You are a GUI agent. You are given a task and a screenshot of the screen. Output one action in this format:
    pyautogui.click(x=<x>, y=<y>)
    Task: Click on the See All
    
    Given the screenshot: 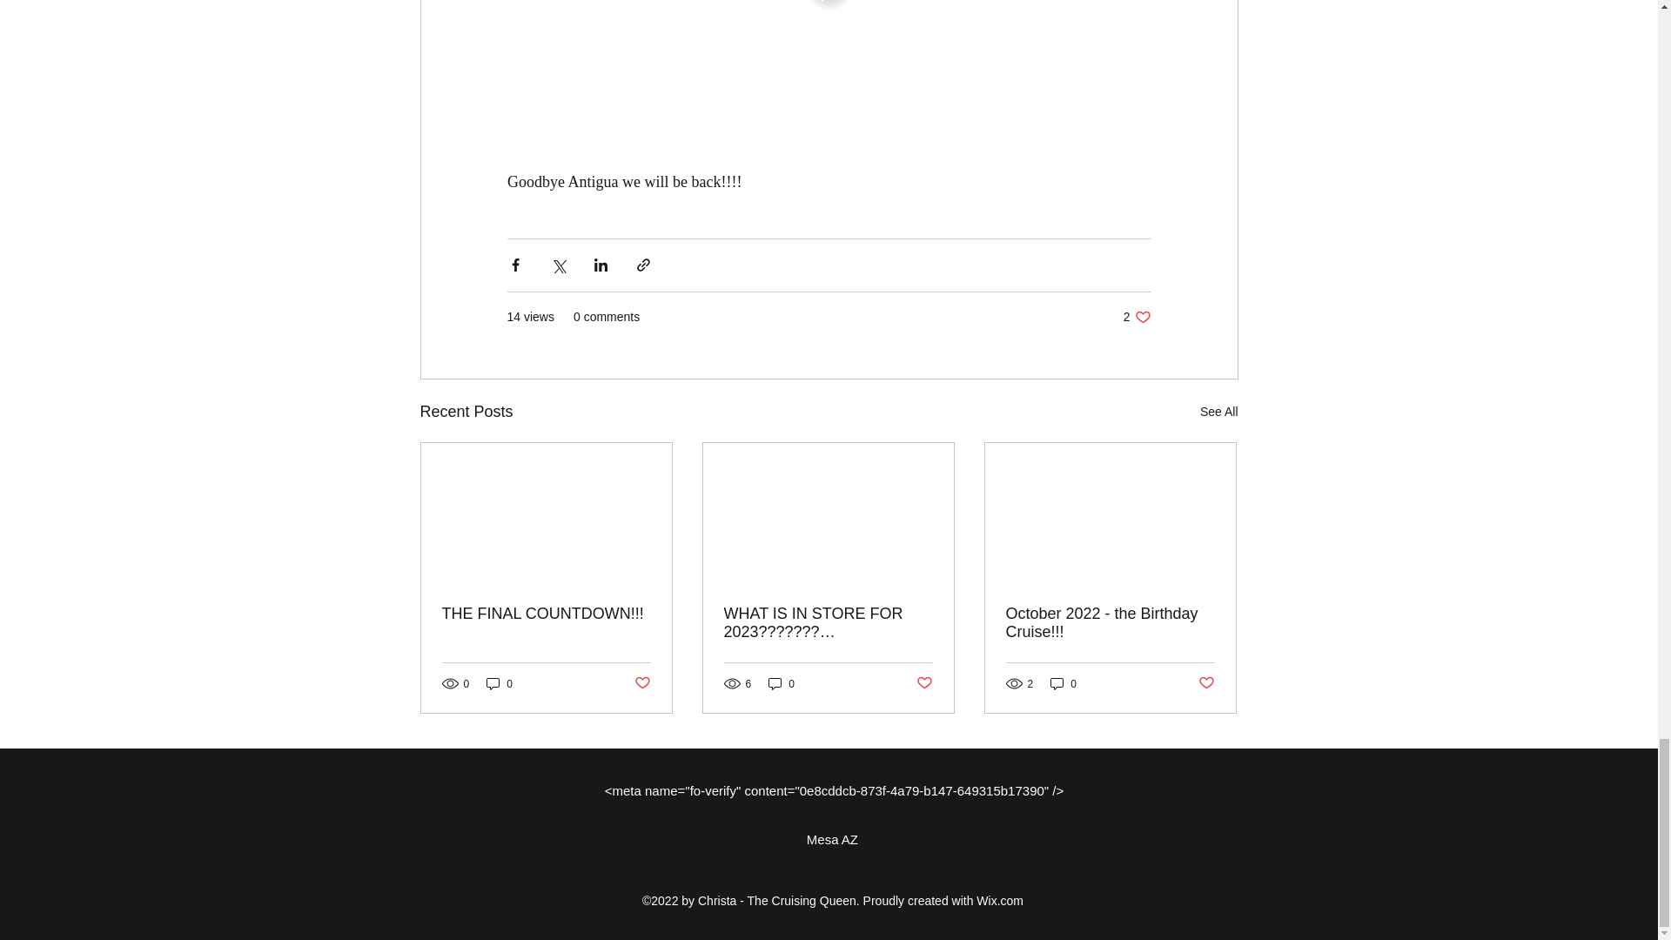 What is the action you would take?
    pyautogui.click(x=547, y=614)
    